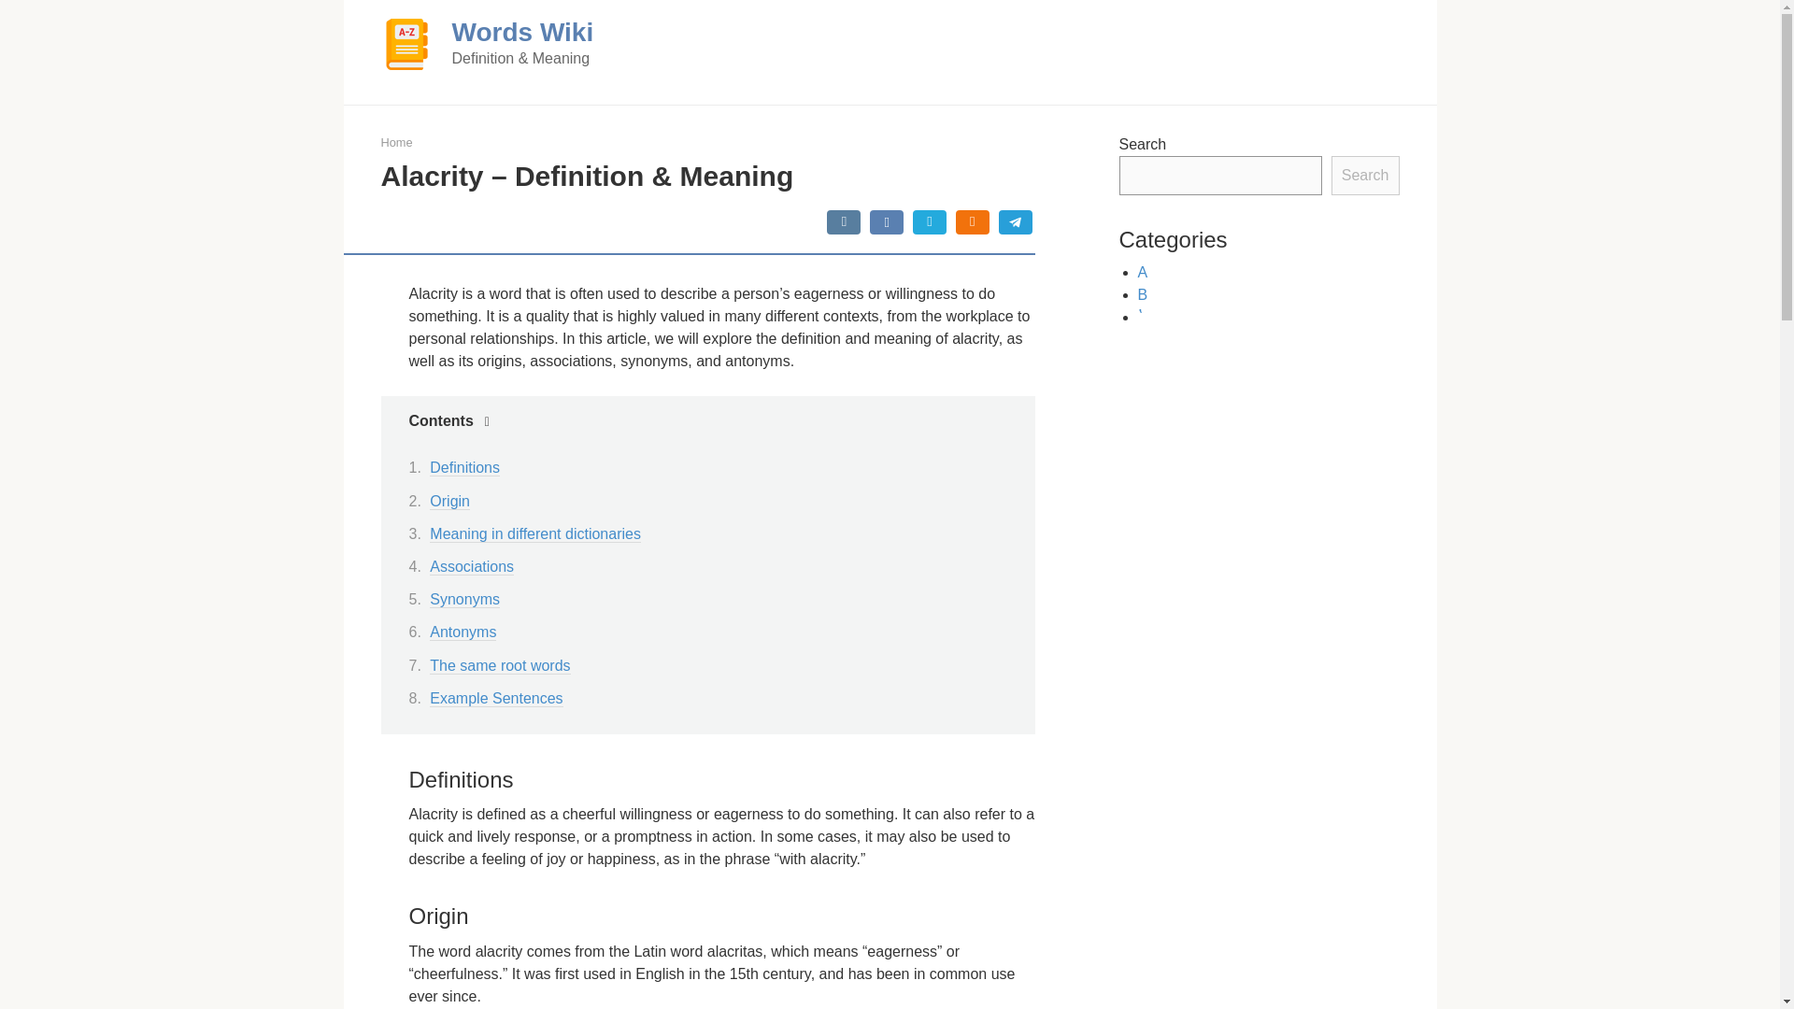 The width and height of the screenshot is (1794, 1009). Describe the element at coordinates (500, 666) in the screenshot. I see `The same root words` at that location.